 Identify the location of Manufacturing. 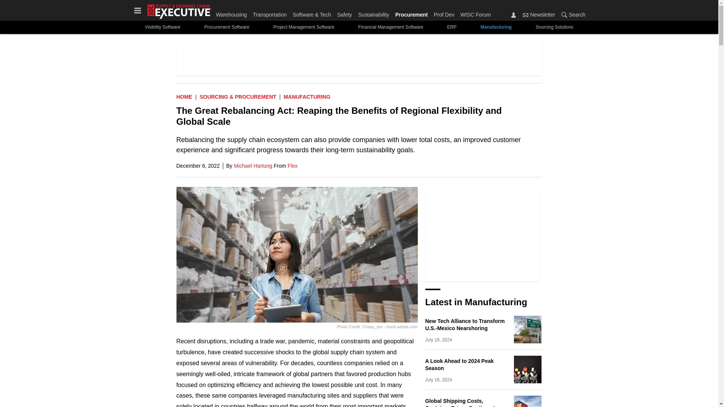
(307, 96).